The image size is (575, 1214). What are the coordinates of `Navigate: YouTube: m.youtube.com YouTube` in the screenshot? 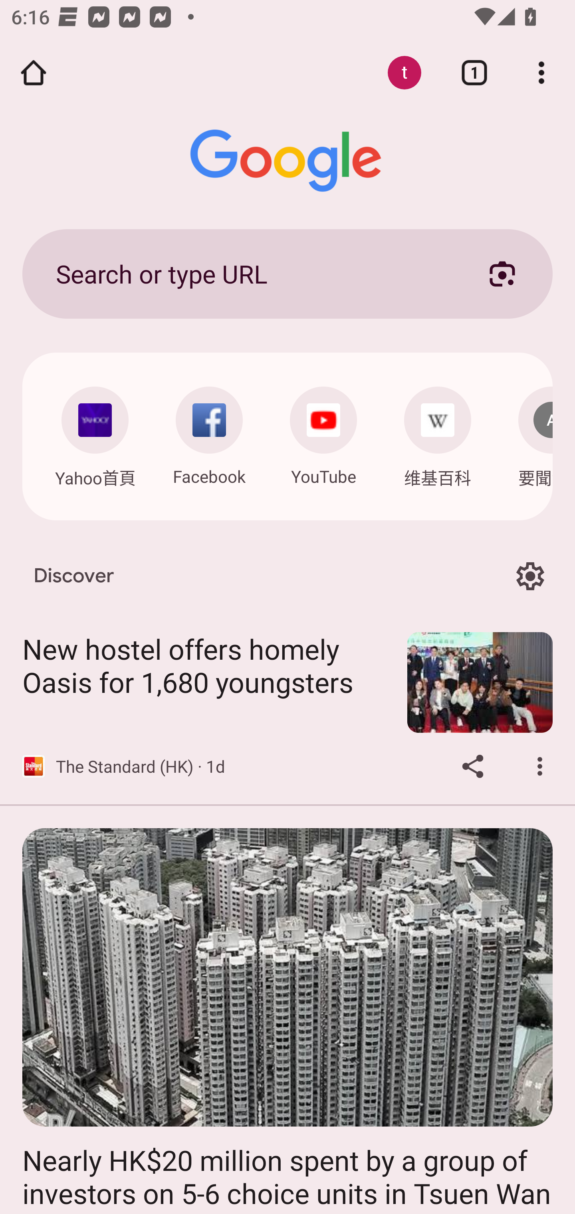 It's located at (323, 432).